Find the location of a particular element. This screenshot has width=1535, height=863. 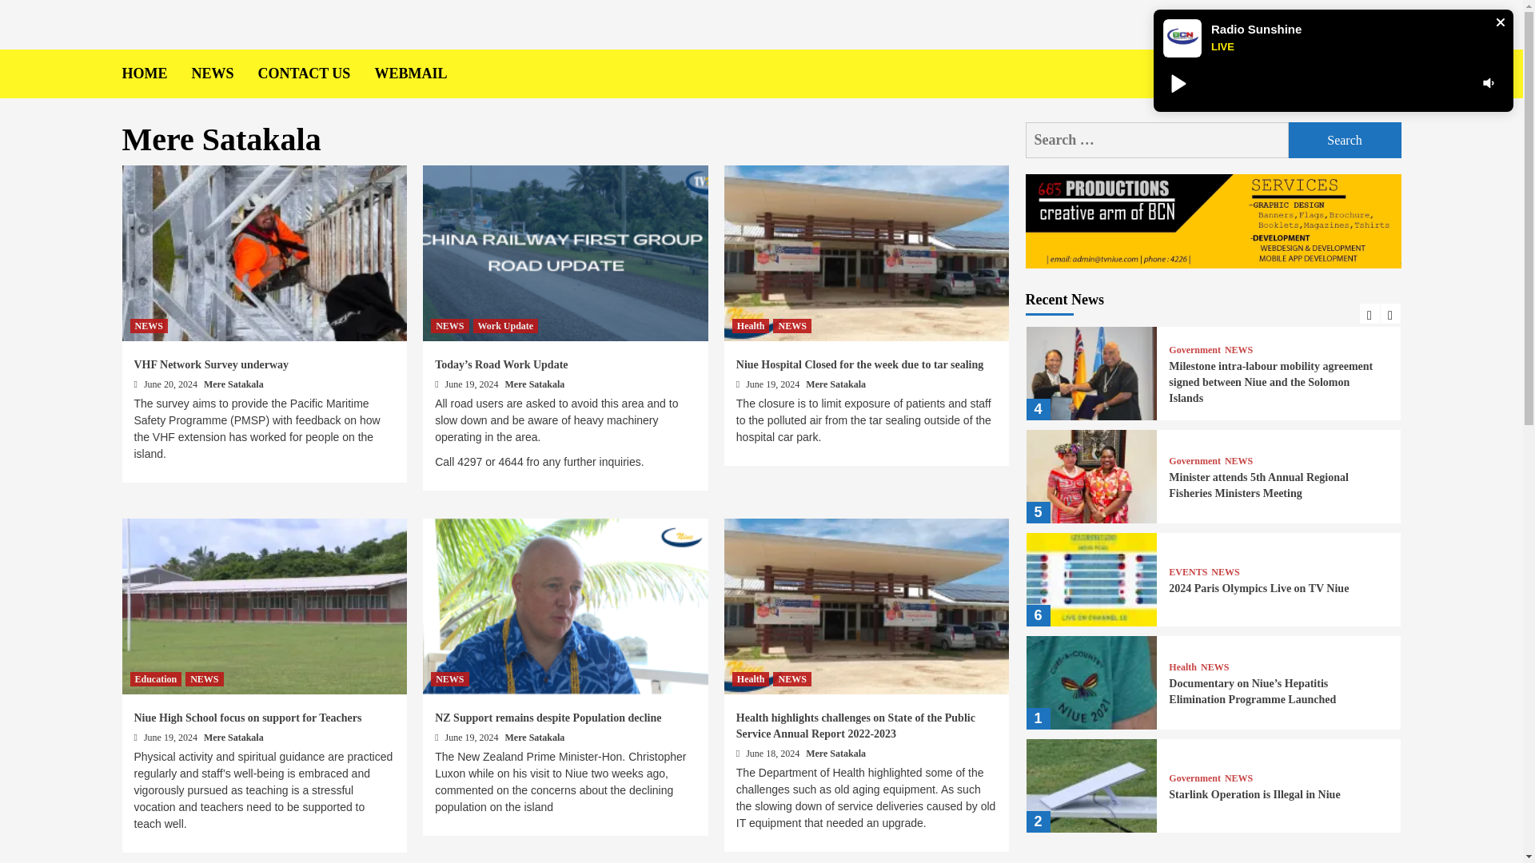

Health is located at coordinates (751, 679).